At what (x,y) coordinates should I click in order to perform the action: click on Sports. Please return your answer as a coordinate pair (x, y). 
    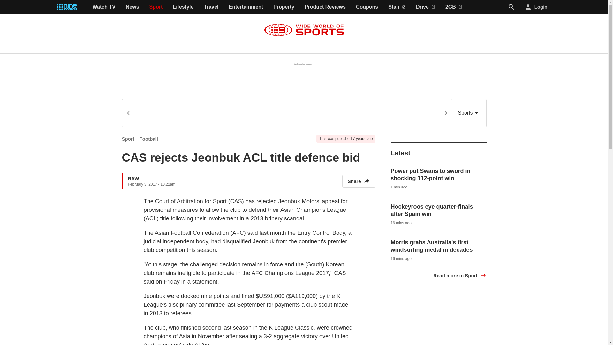
    Looking at the image, I should click on (469, 113).